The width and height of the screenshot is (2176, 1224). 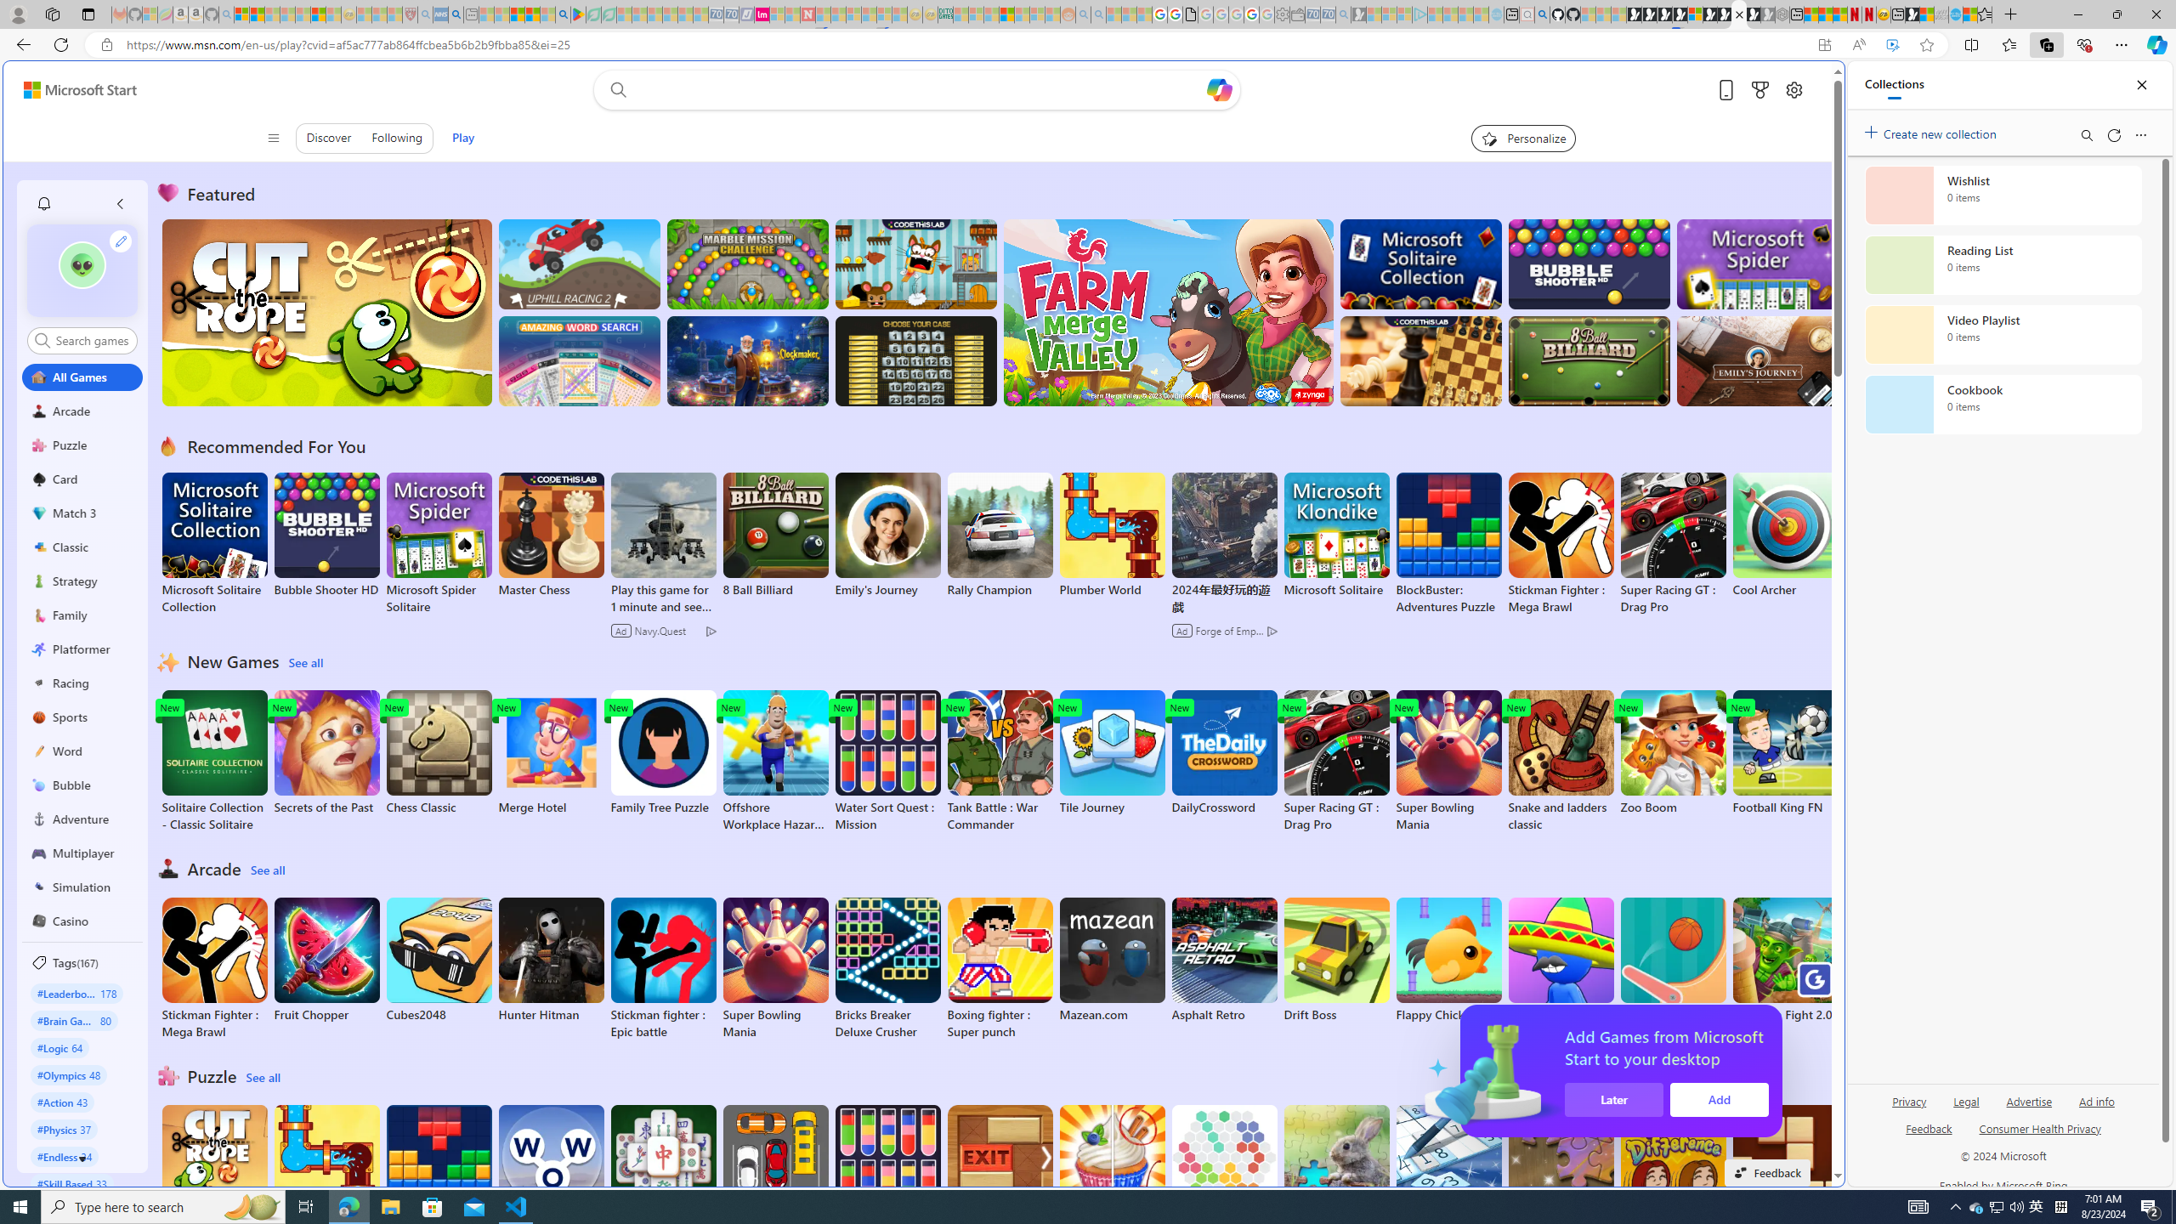 What do you see at coordinates (2003, 405) in the screenshot?
I see `Cookbook collection, 0 items` at bounding box center [2003, 405].